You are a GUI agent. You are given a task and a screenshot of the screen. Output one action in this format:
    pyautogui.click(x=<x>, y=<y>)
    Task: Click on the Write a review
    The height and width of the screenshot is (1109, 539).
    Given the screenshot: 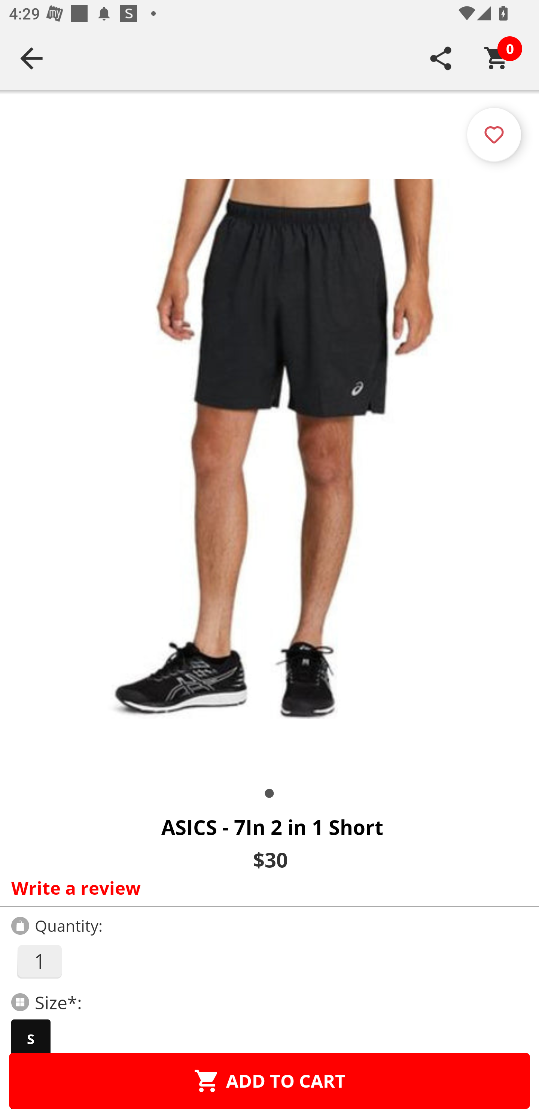 What is the action you would take?
    pyautogui.click(x=267, y=888)
    